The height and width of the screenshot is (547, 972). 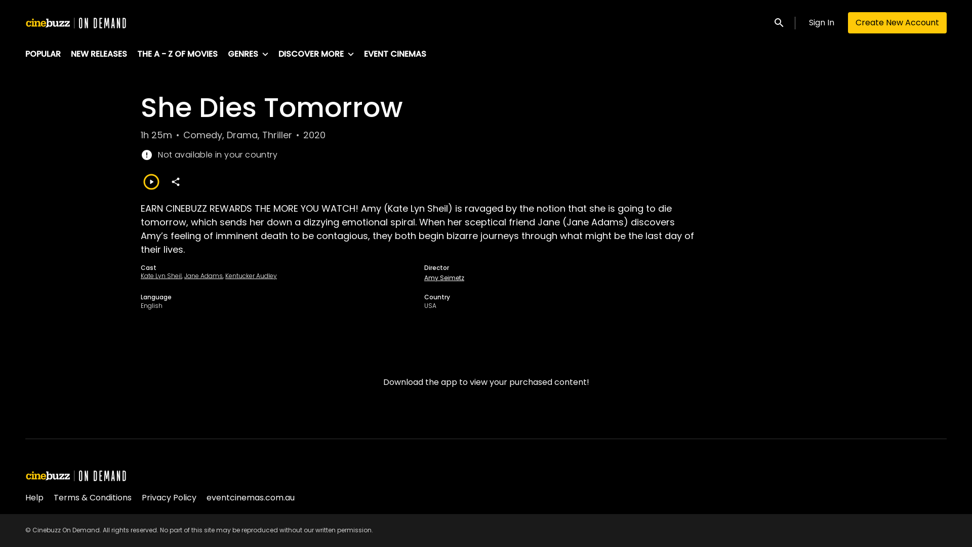 What do you see at coordinates (395, 55) in the screenshot?
I see `EVENT CINEMAS` at bounding box center [395, 55].